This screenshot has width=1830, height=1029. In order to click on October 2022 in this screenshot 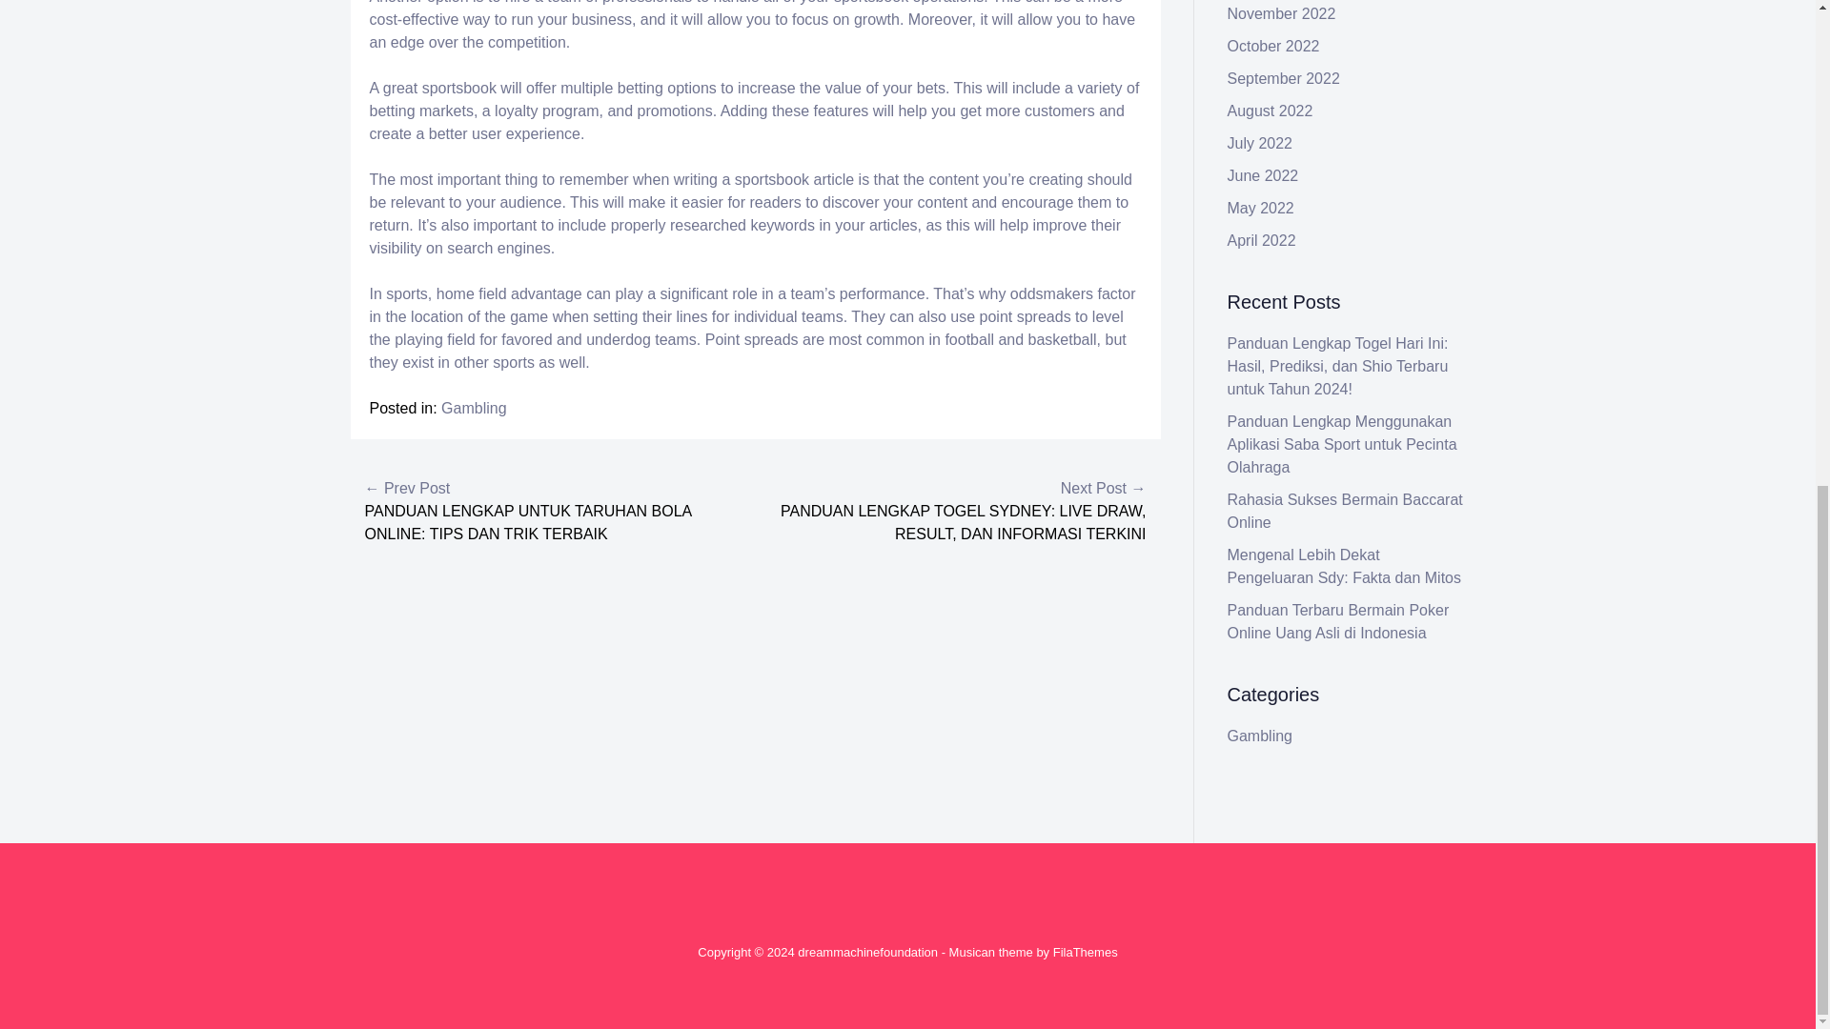, I will do `click(1273, 46)`.